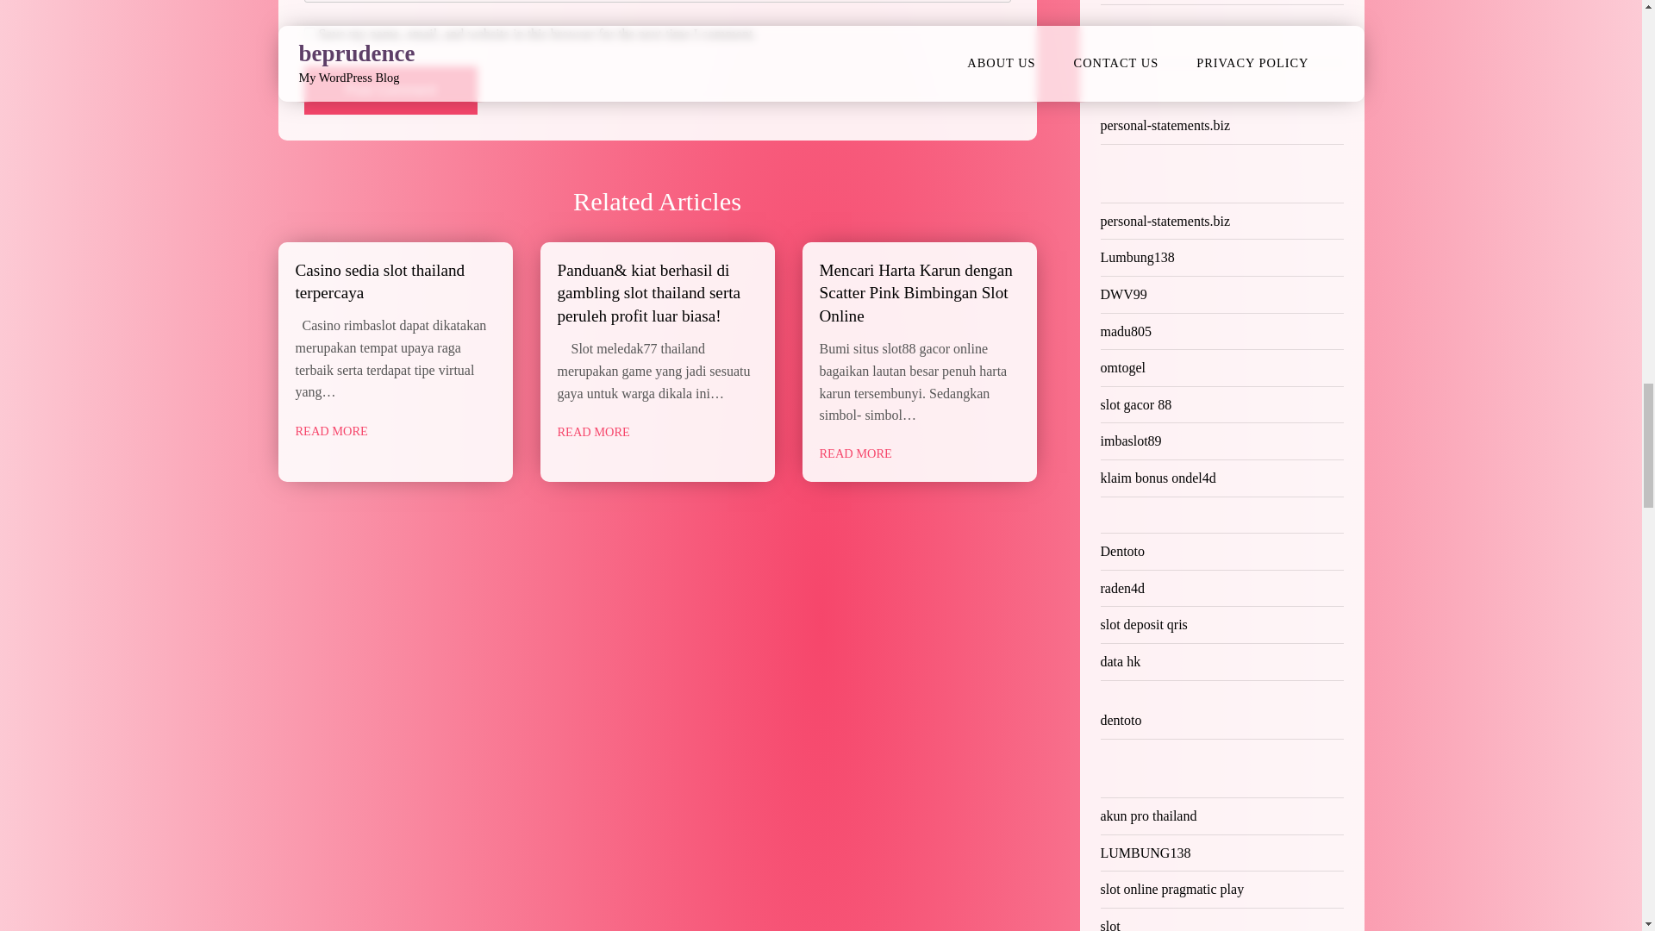 The height and width of the screenshot is (931, 1655). Describe the element at coordinates (592, 433) in the screenshot. I see `READ MORE` at that location.